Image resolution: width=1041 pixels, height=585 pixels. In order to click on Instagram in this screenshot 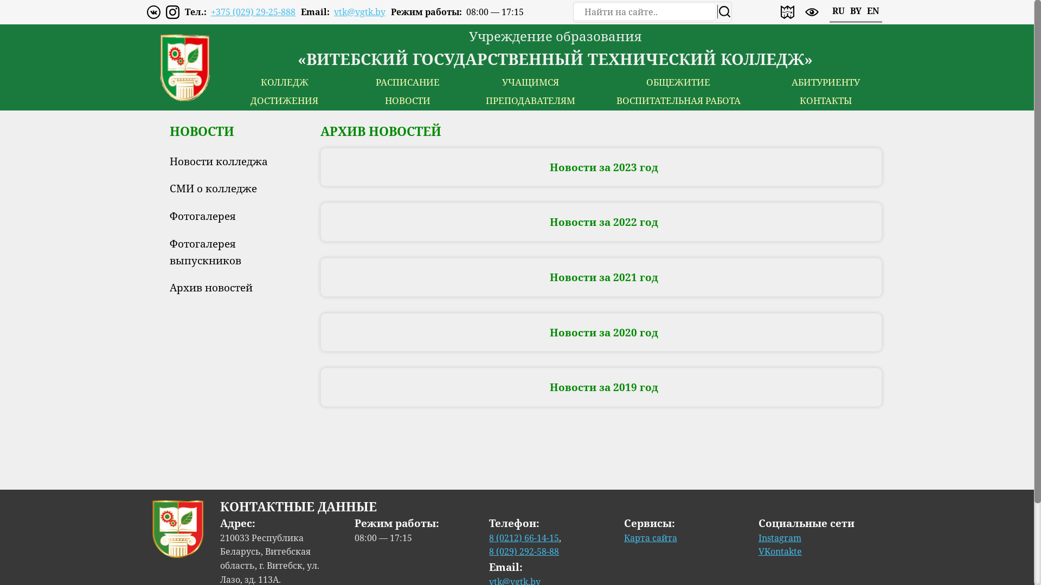, I will do `click(780, 538)`.